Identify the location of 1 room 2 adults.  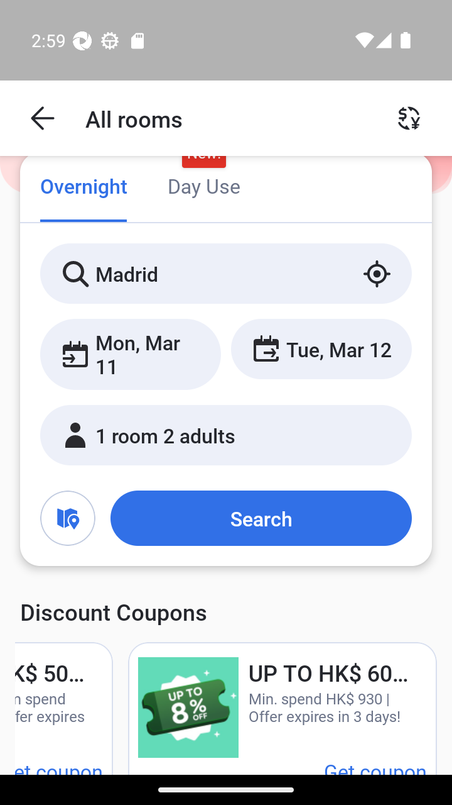
(226, 435).